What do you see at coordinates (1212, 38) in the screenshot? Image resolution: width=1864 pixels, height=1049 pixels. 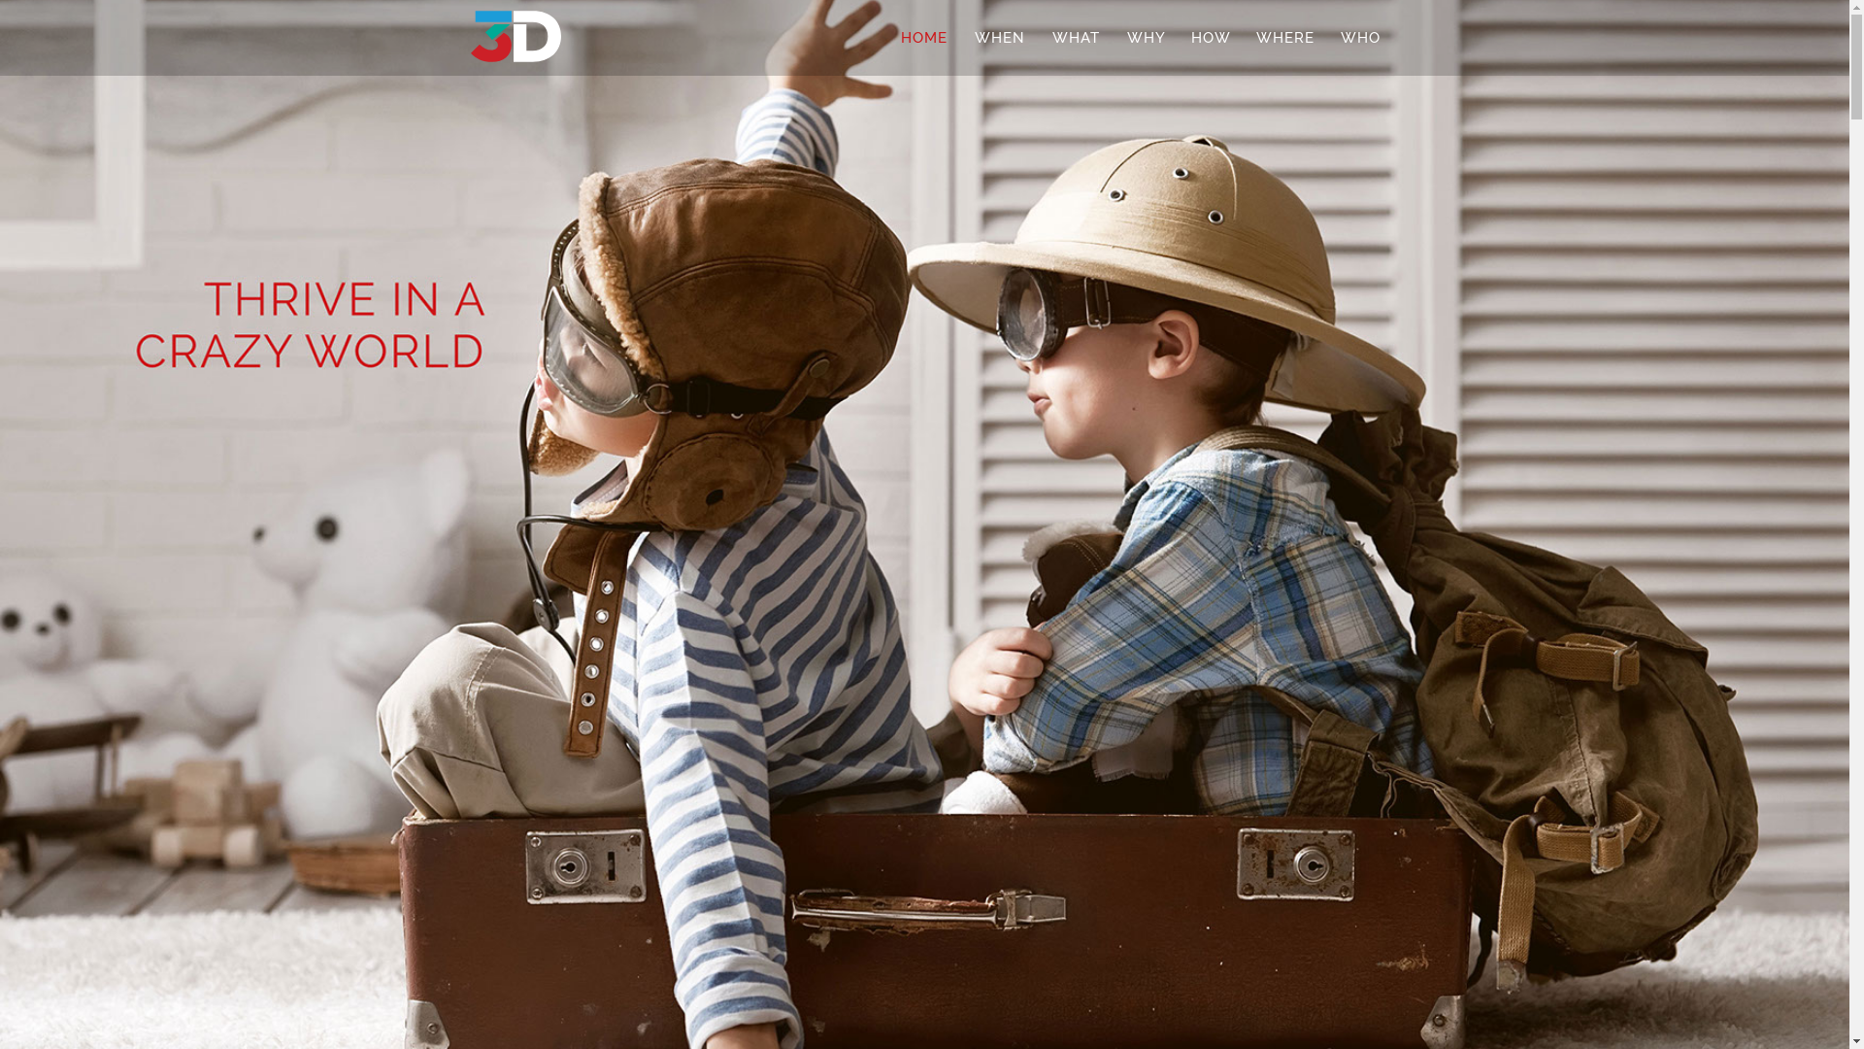 I see `HOW` at bounding box center [1212, 38].